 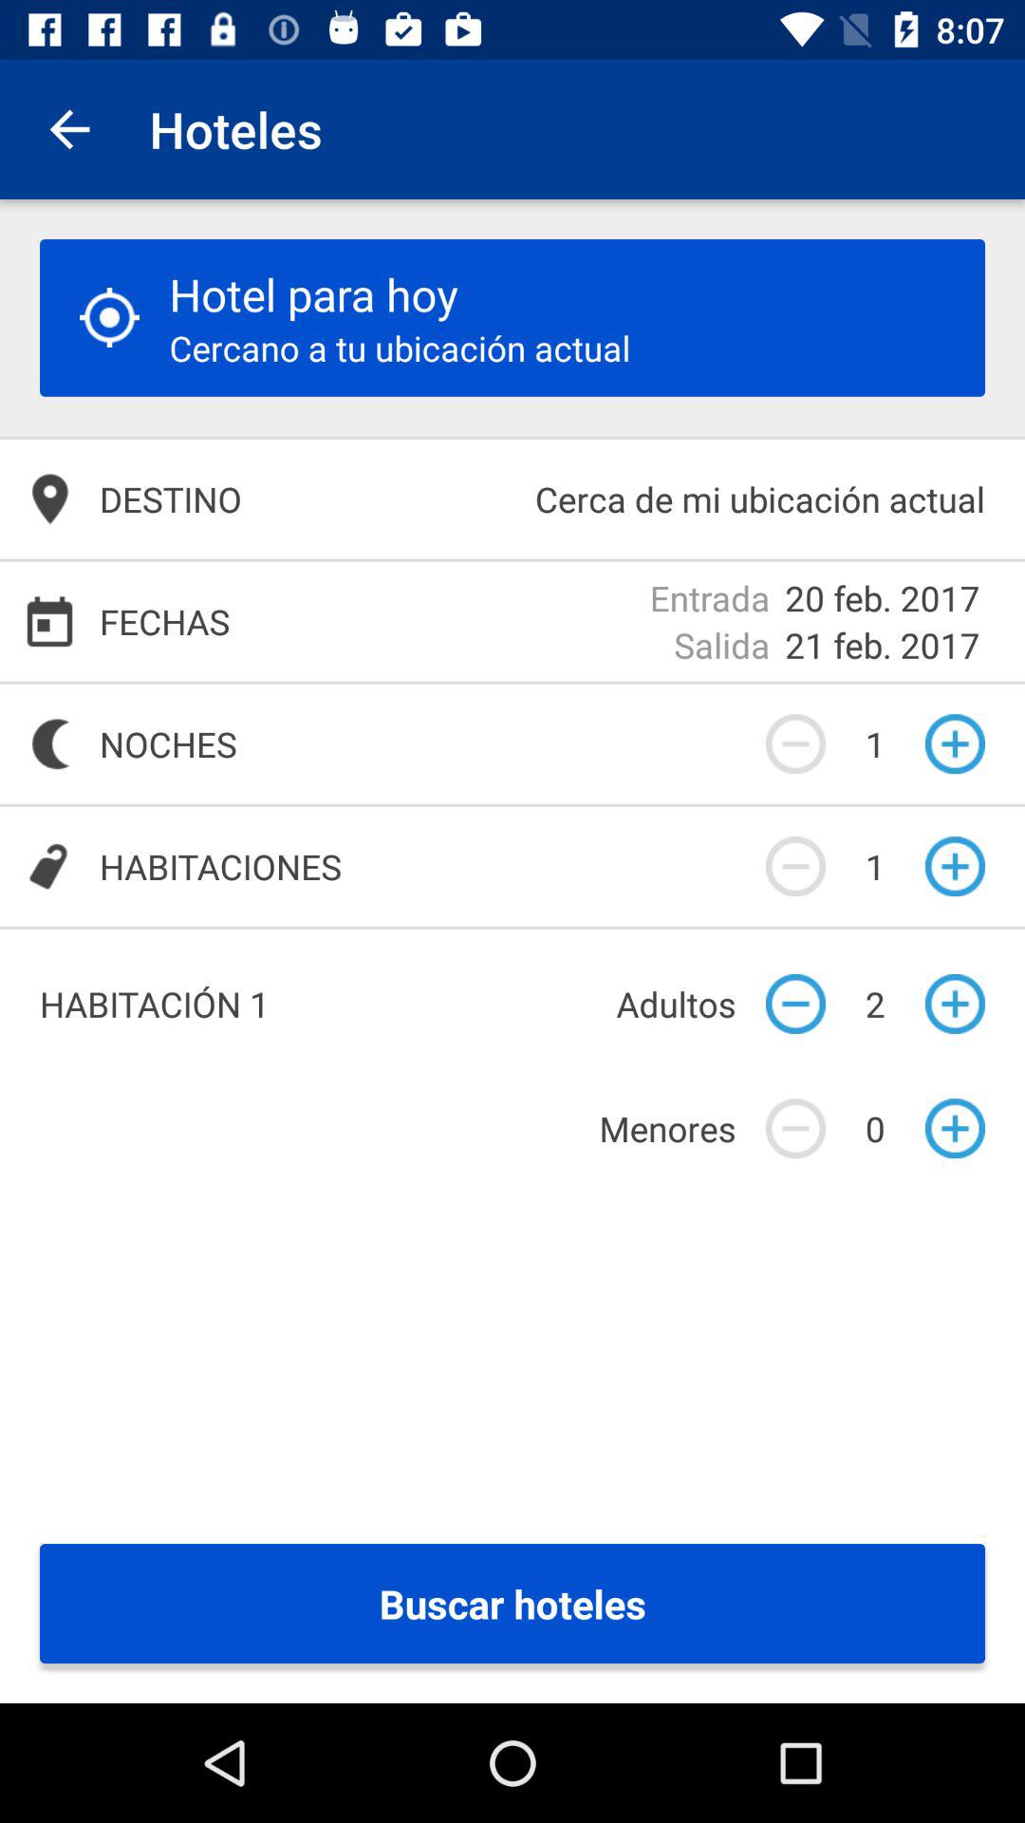 I want to click on choose the app next to hoteles icon, so click(x=69, y=129).